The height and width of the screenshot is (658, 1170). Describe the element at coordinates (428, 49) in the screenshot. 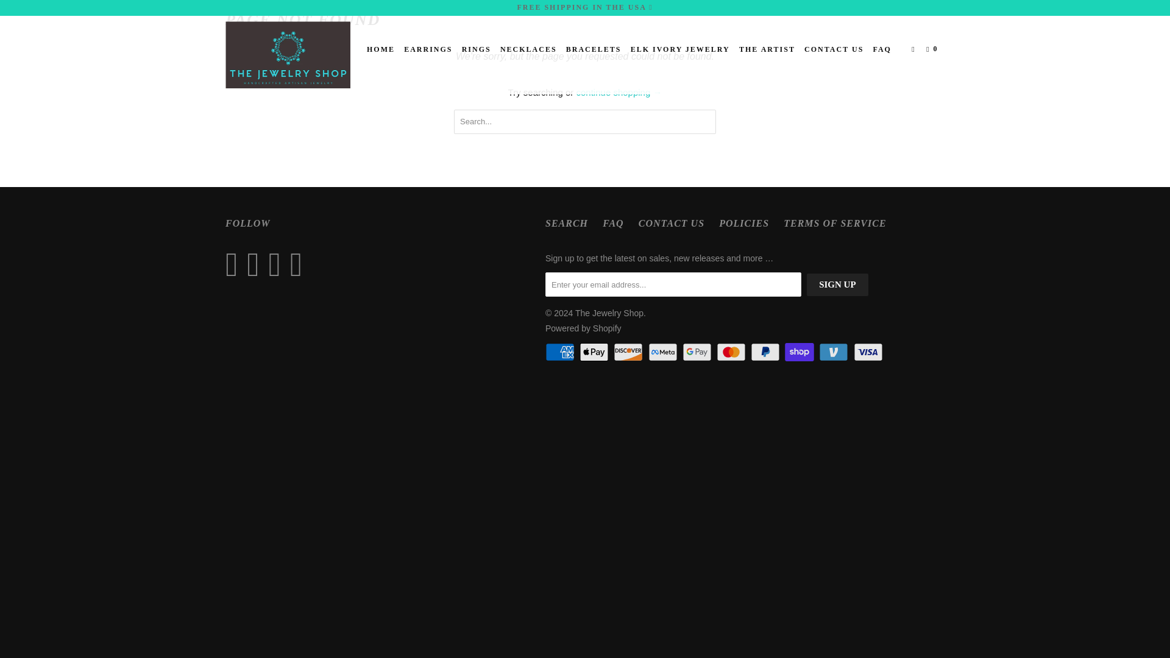

I see `EARRINGS` at that location.